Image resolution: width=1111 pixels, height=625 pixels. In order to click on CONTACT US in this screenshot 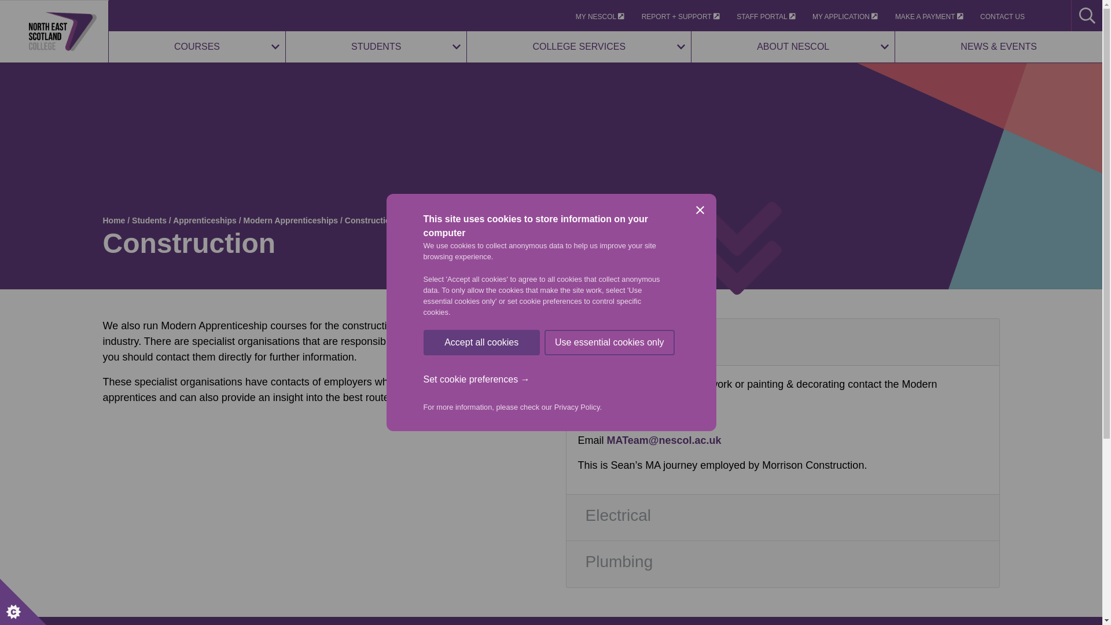, I will do `click(1002, 16)`.